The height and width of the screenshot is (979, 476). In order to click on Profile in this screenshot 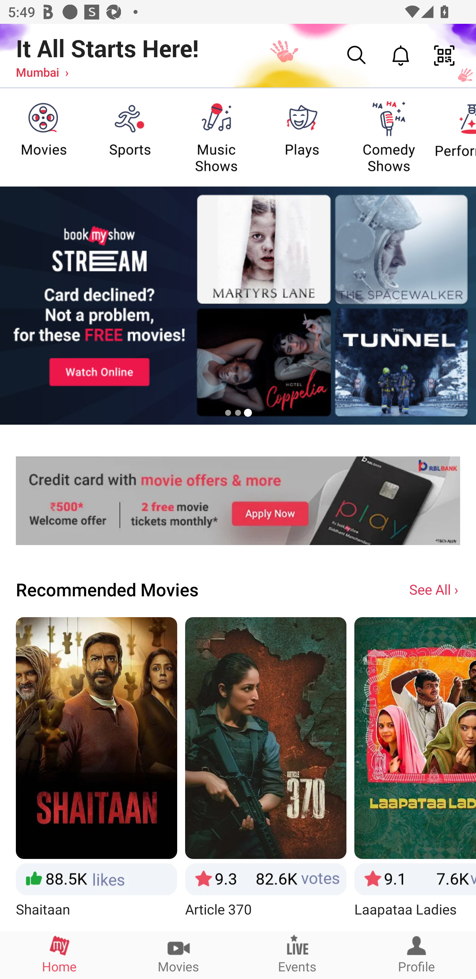, I will do `click(416, 955)`.